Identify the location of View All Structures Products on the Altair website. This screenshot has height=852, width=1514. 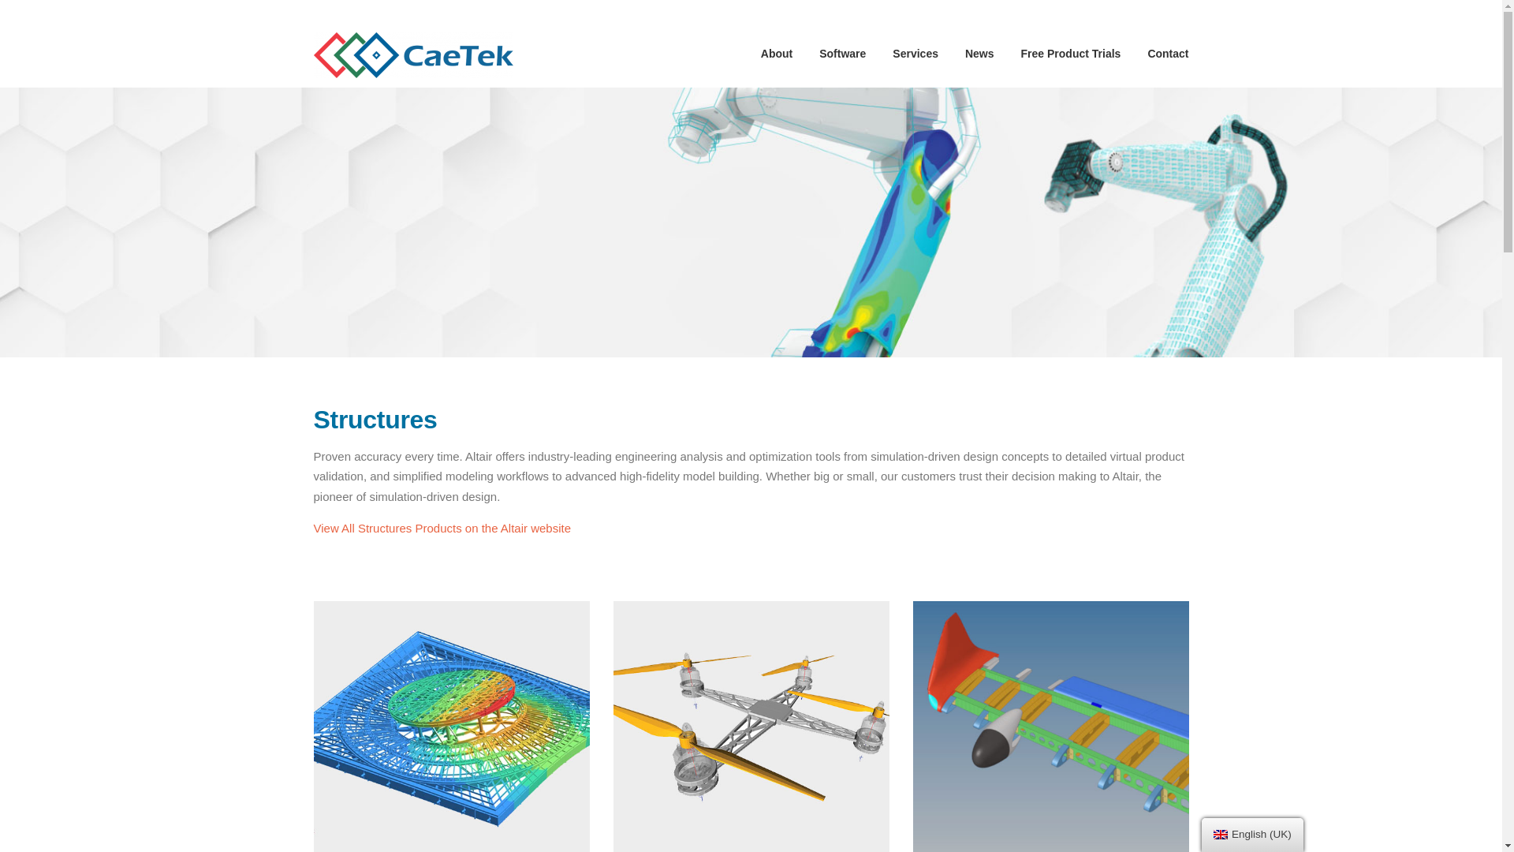
(442, 528).